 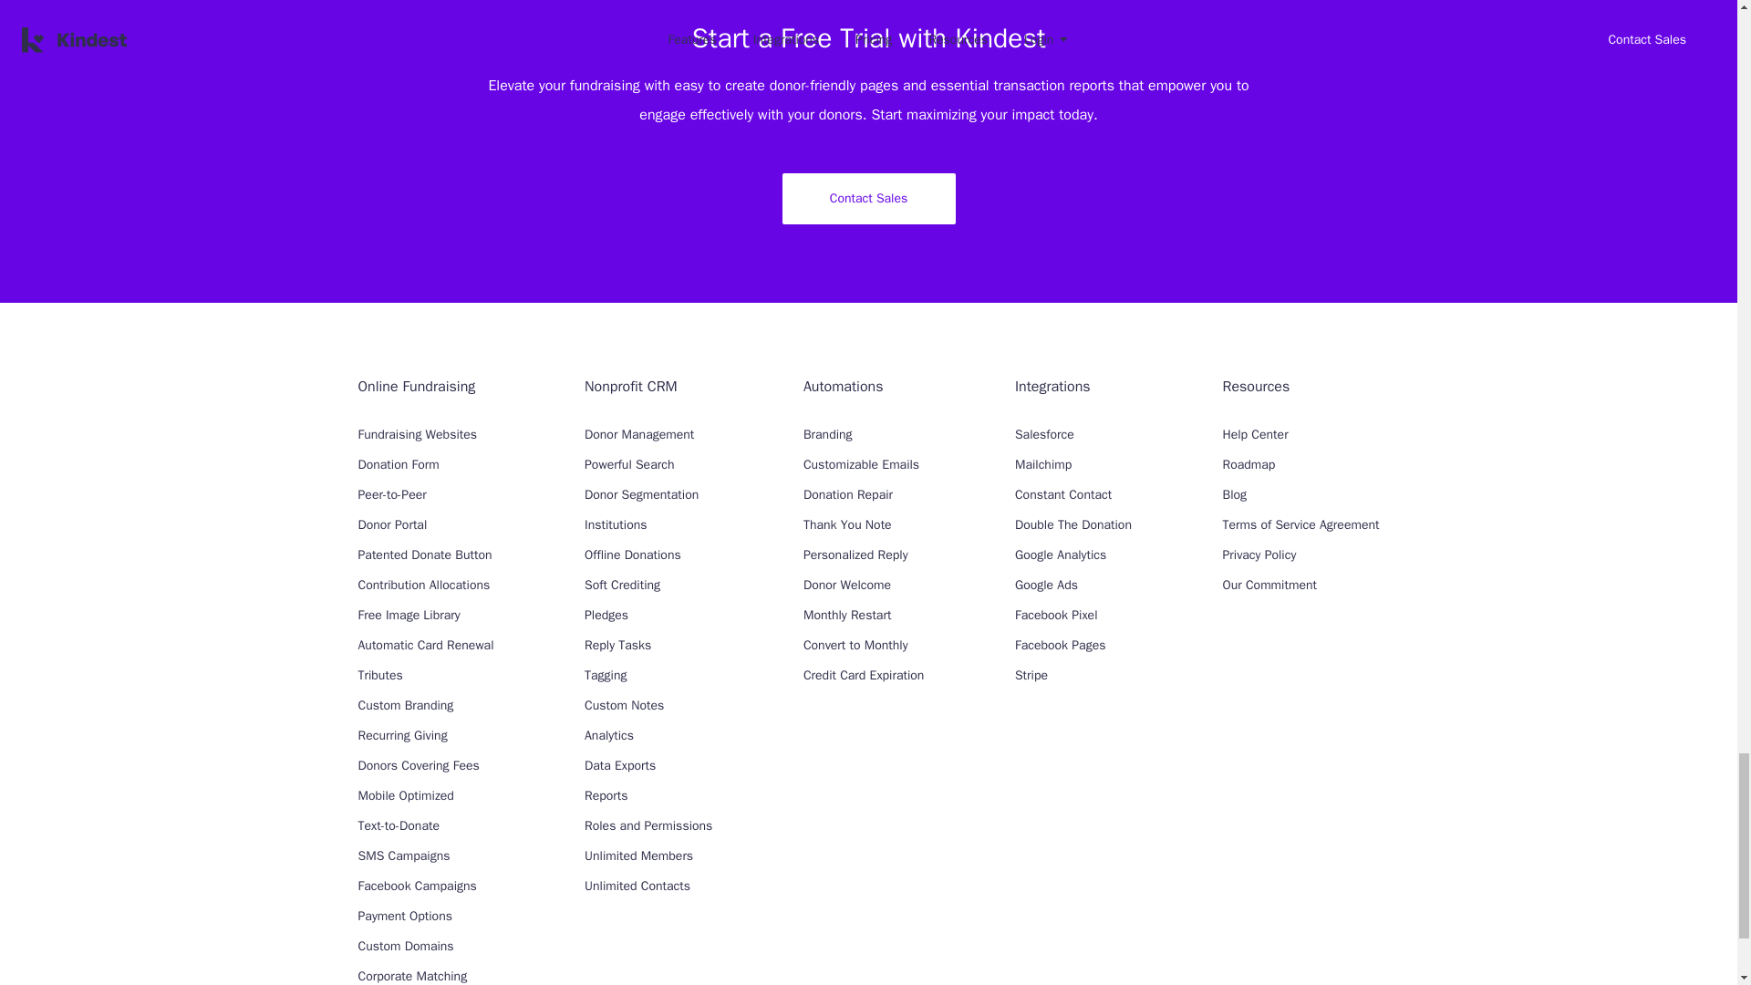 I want to click on Powerful Search, so click(x=629, y=465).